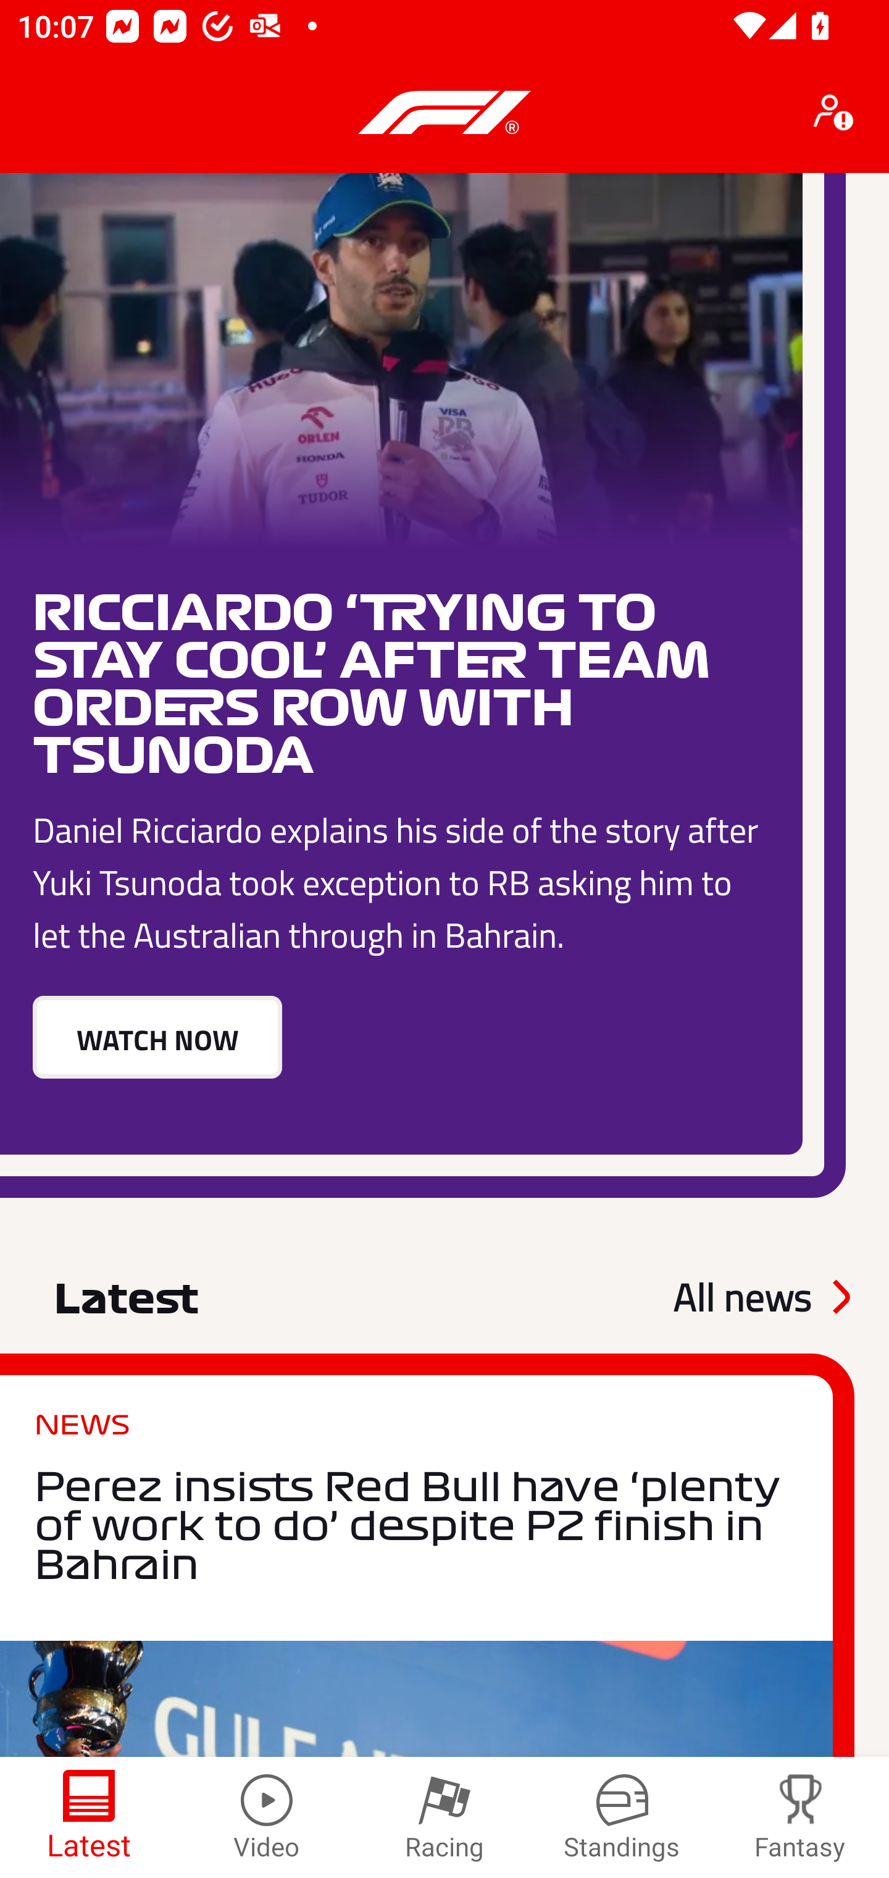 This screenshot has width=889, height=1878. I want to click on Standings, so click(622, 1817).